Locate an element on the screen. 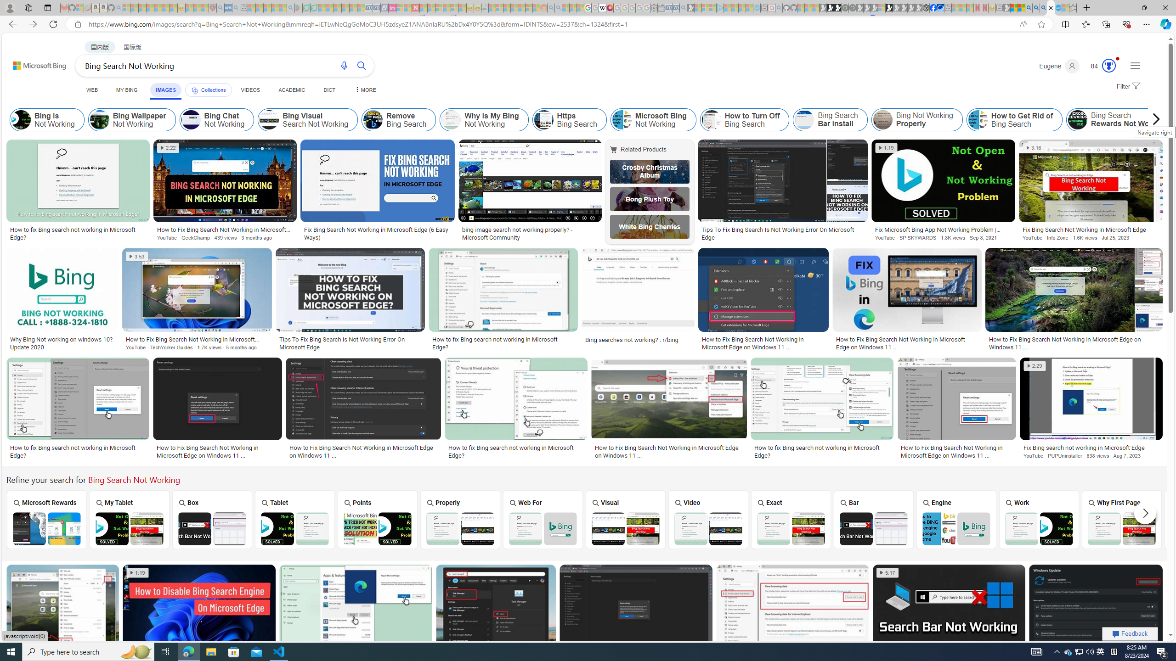 This screenshot has width=1176, height=661. Bing Work Search Not Working Work is located at coordinates (1039, 520).